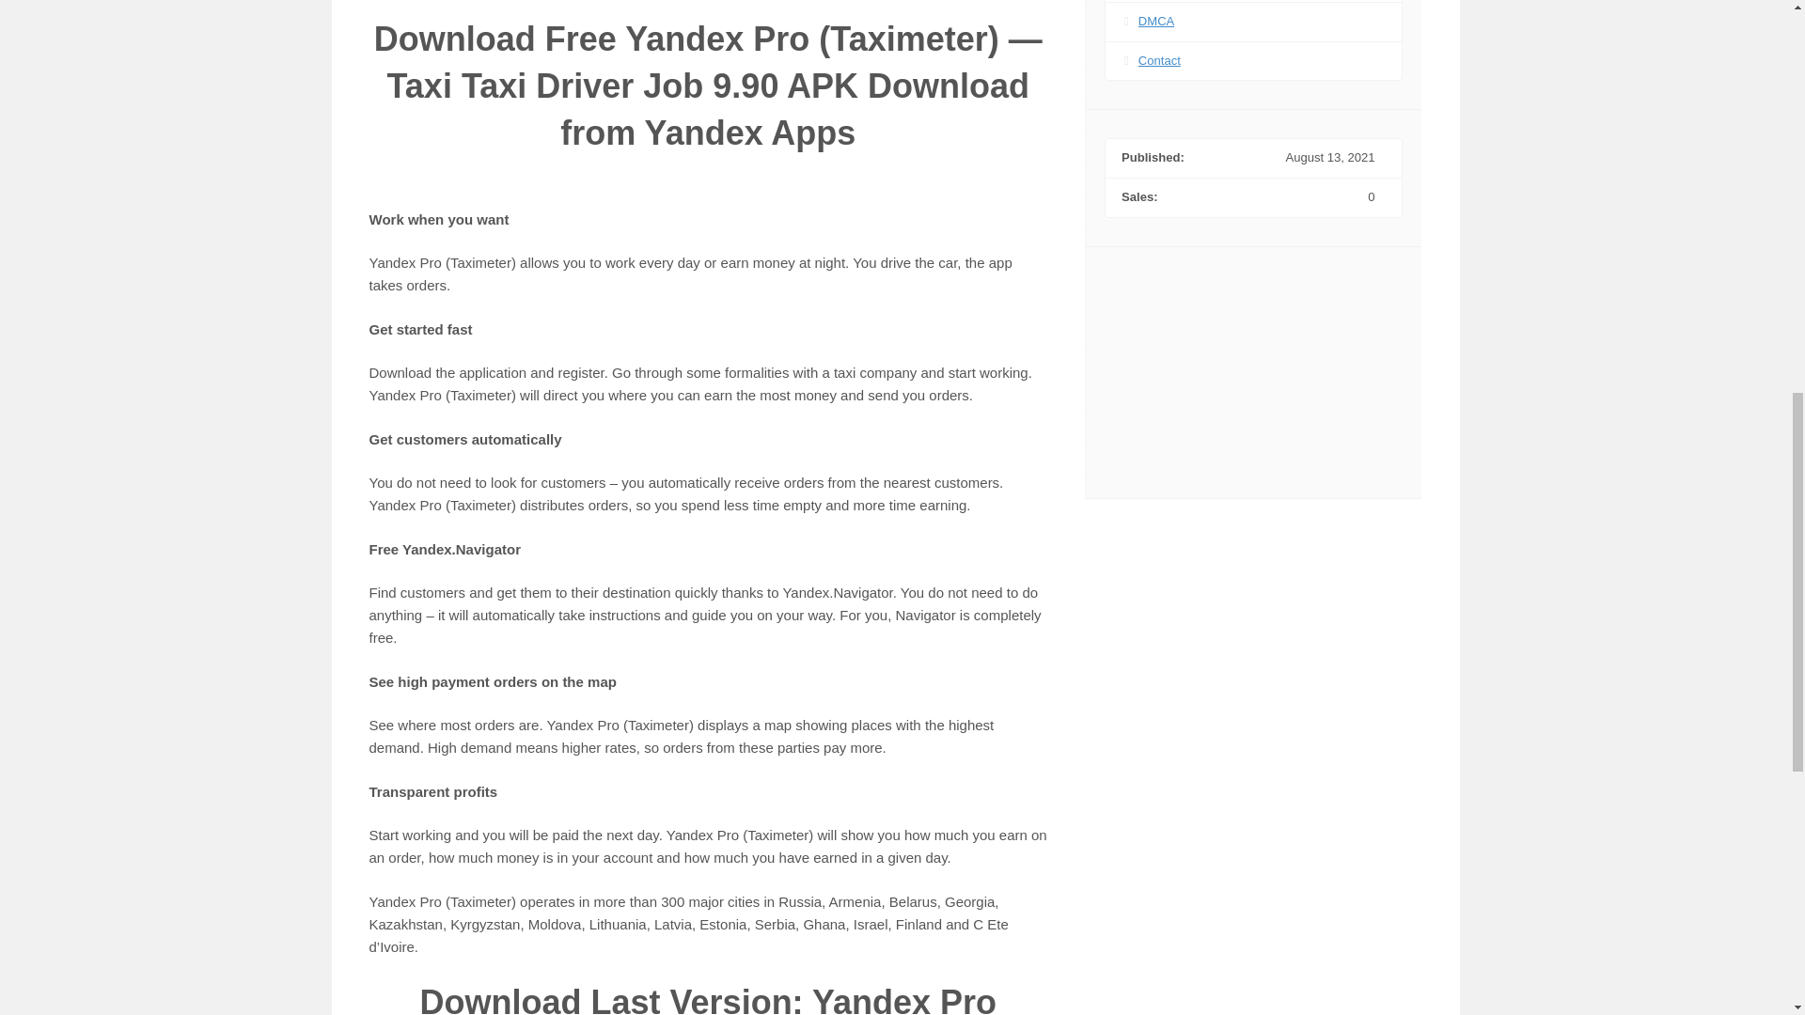  Describe the element at coordinates (1156, 21) in the screenshot. I see `DMCA` at that location.